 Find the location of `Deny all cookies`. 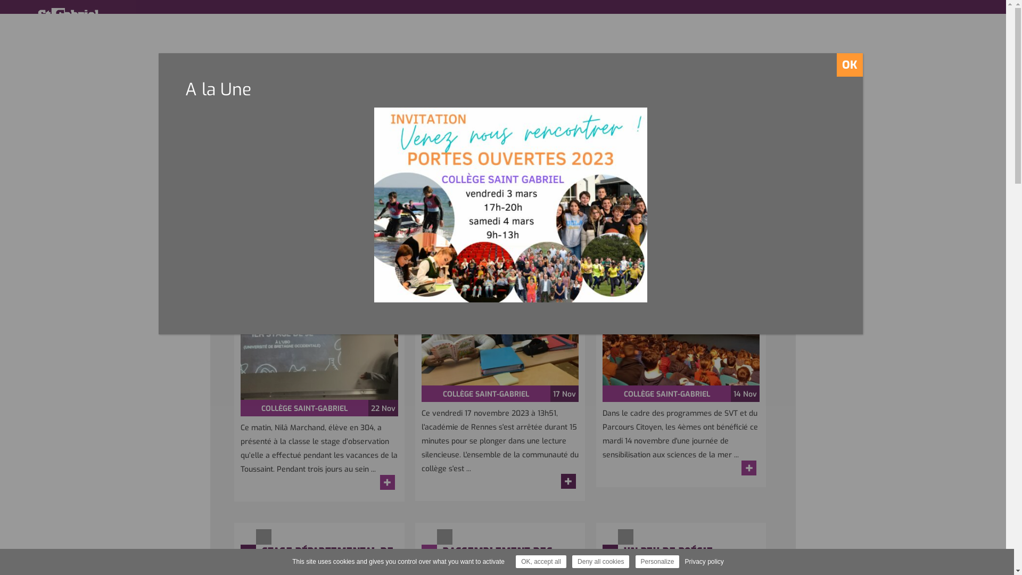

Deny all cookies is located at coordinates (600, 562).